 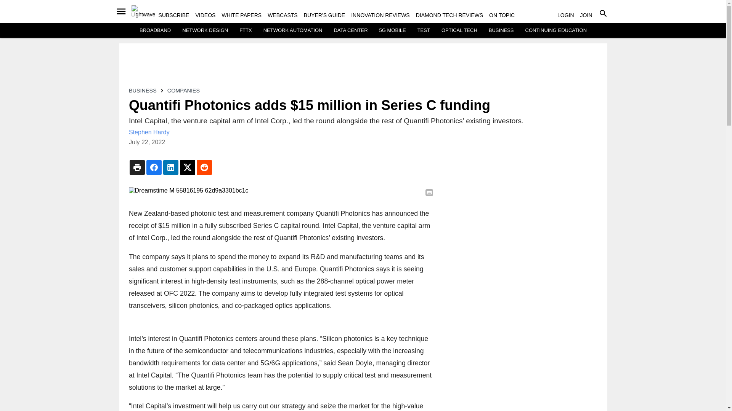 I want to click on DATA CENTER, so click(x=350, y=30).